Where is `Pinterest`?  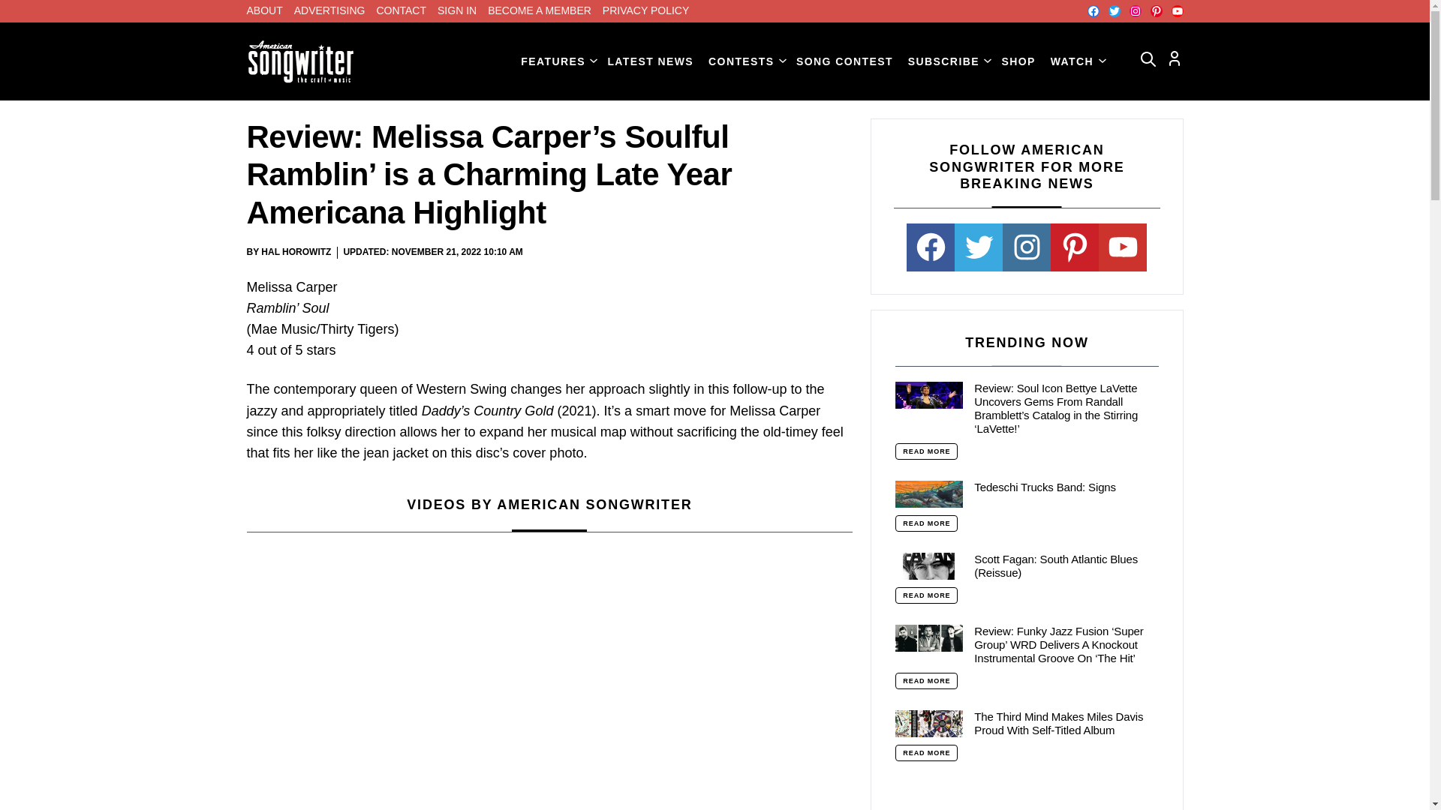 Pinterest is located at coordinates (1156, 10).